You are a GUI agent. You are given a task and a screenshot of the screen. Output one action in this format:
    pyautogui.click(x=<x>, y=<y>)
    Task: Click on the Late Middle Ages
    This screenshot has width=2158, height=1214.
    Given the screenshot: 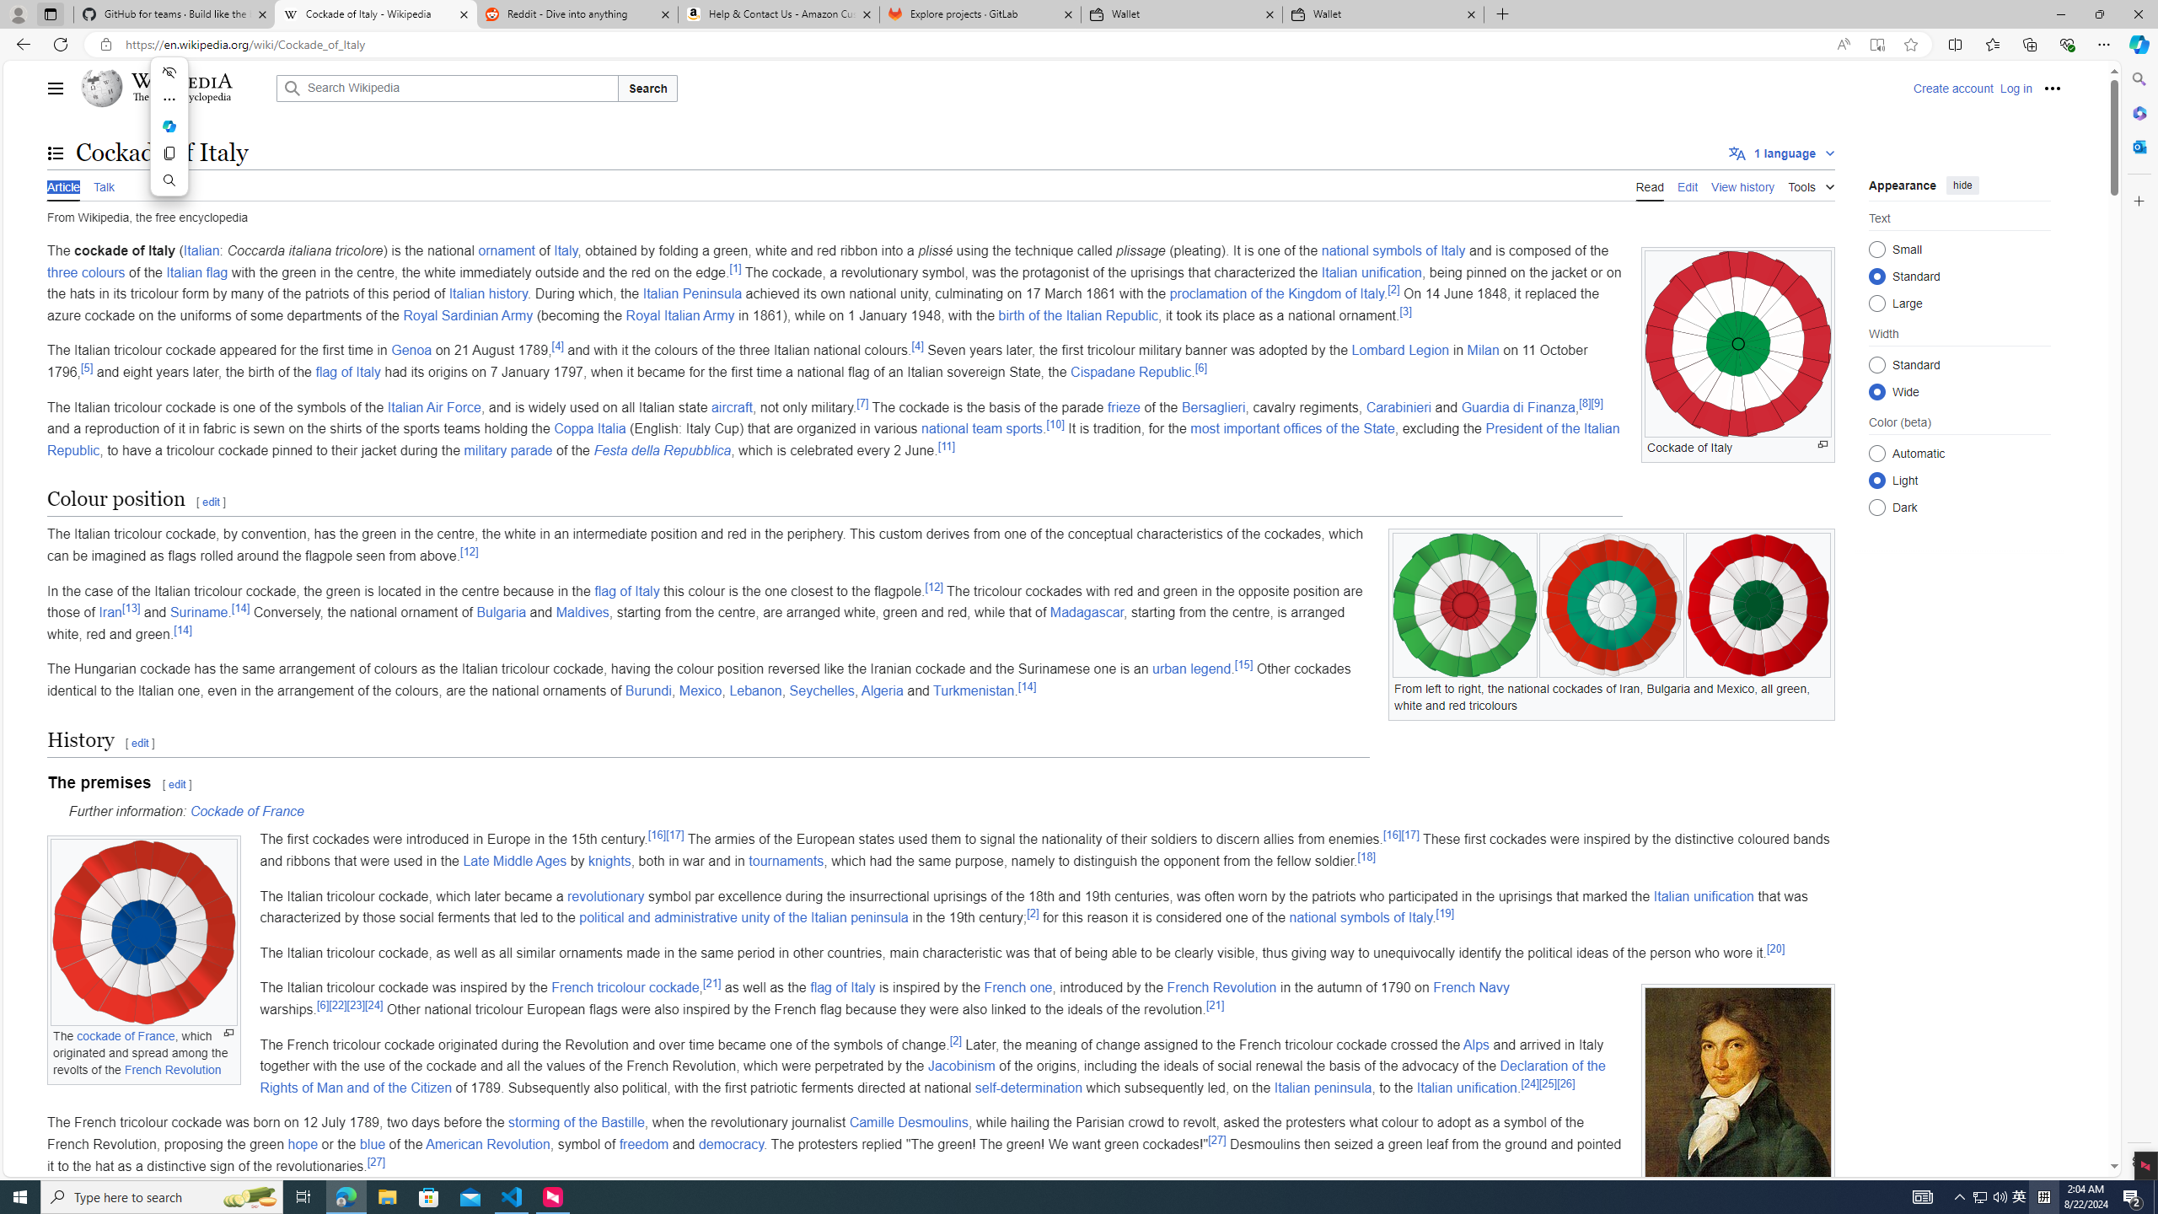 What is the action you would take?
    pyautogui.click(x=514, y=860)
    